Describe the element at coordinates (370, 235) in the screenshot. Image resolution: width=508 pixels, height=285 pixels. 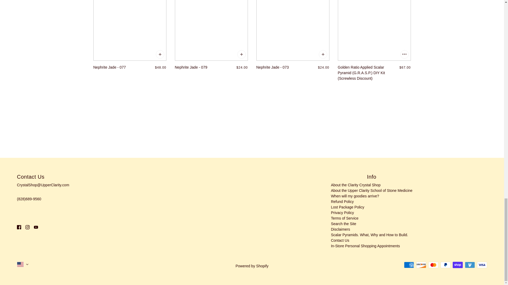
I see `Scalar Pyramids. What, Why and How to Build.` at that location.